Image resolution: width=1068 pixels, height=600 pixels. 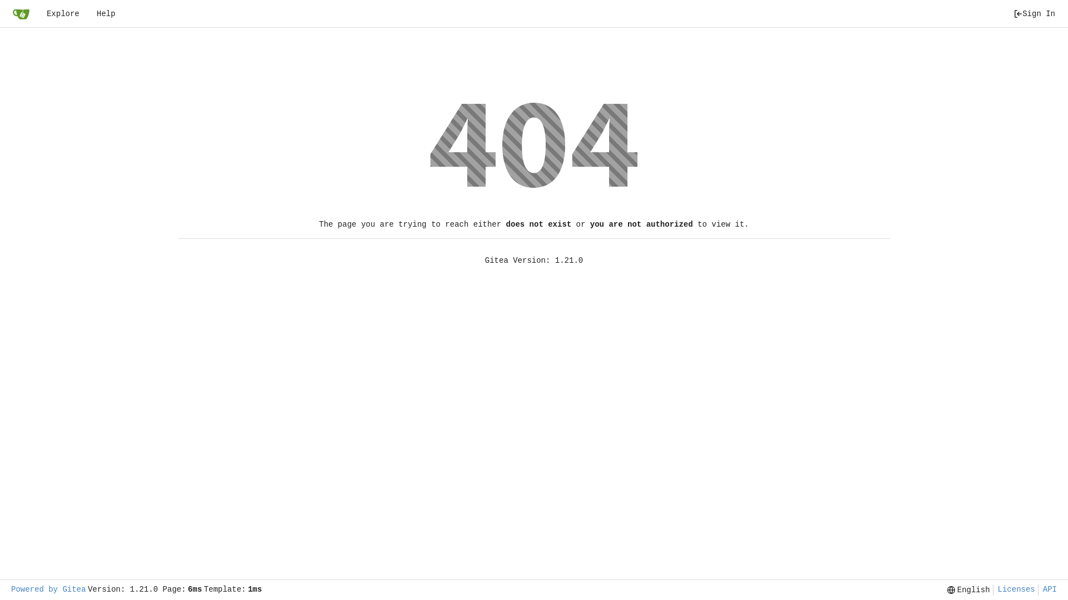 What do you see at coordinates (106, 13) in the screenshot?
I see `Help` at bounding box center [106, 13].